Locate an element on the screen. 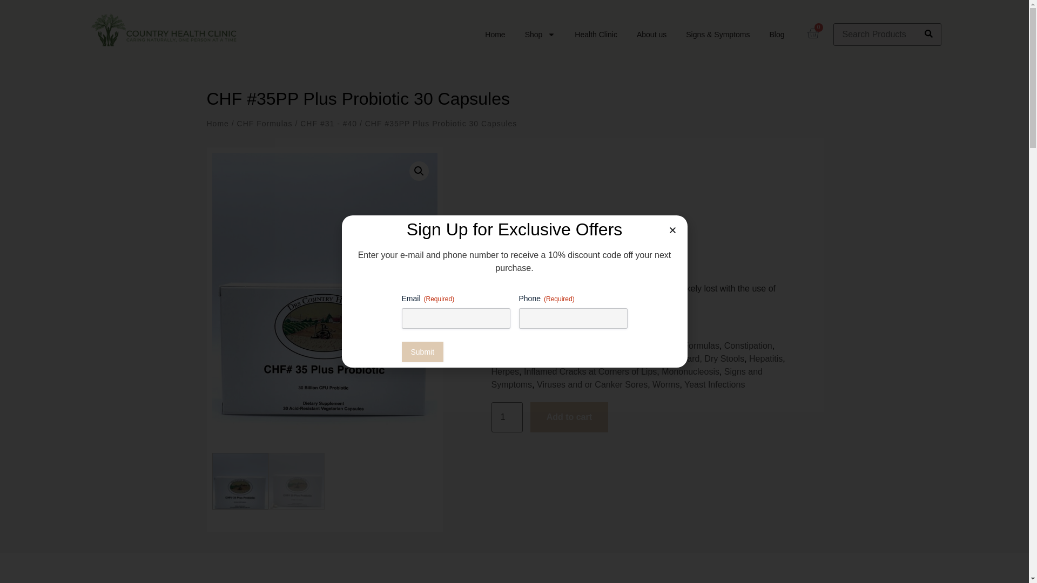  About us is located at coordinates (651, 34).